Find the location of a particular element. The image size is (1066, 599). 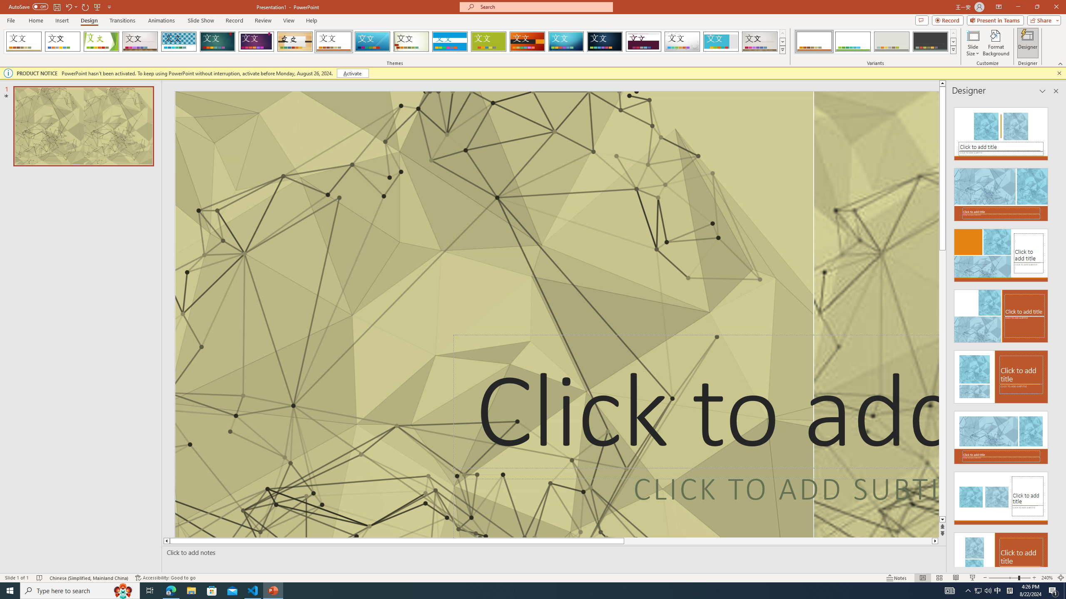

Organic is located at coordinates (295, 42).